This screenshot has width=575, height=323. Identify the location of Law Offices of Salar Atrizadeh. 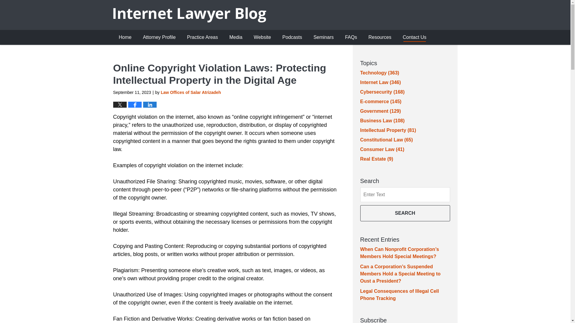
(191, 92).